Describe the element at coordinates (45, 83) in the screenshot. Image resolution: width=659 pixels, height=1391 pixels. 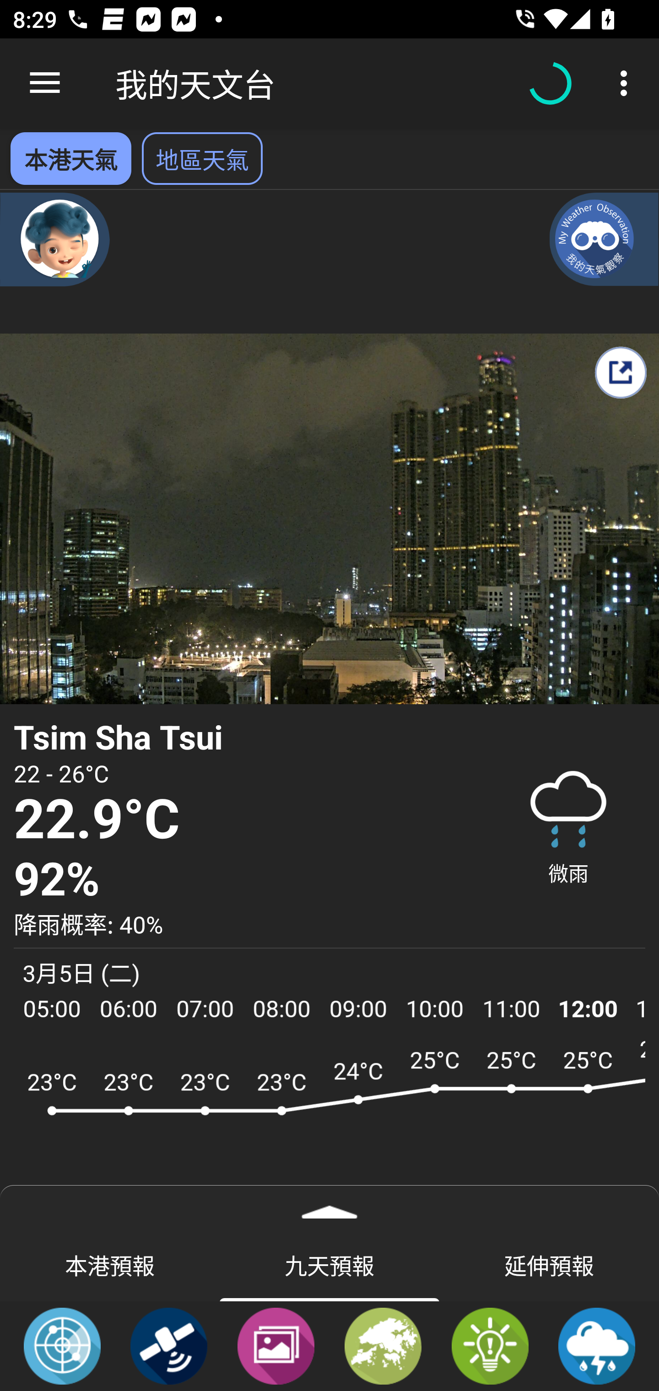
I see `向上瀏覽` at that location.